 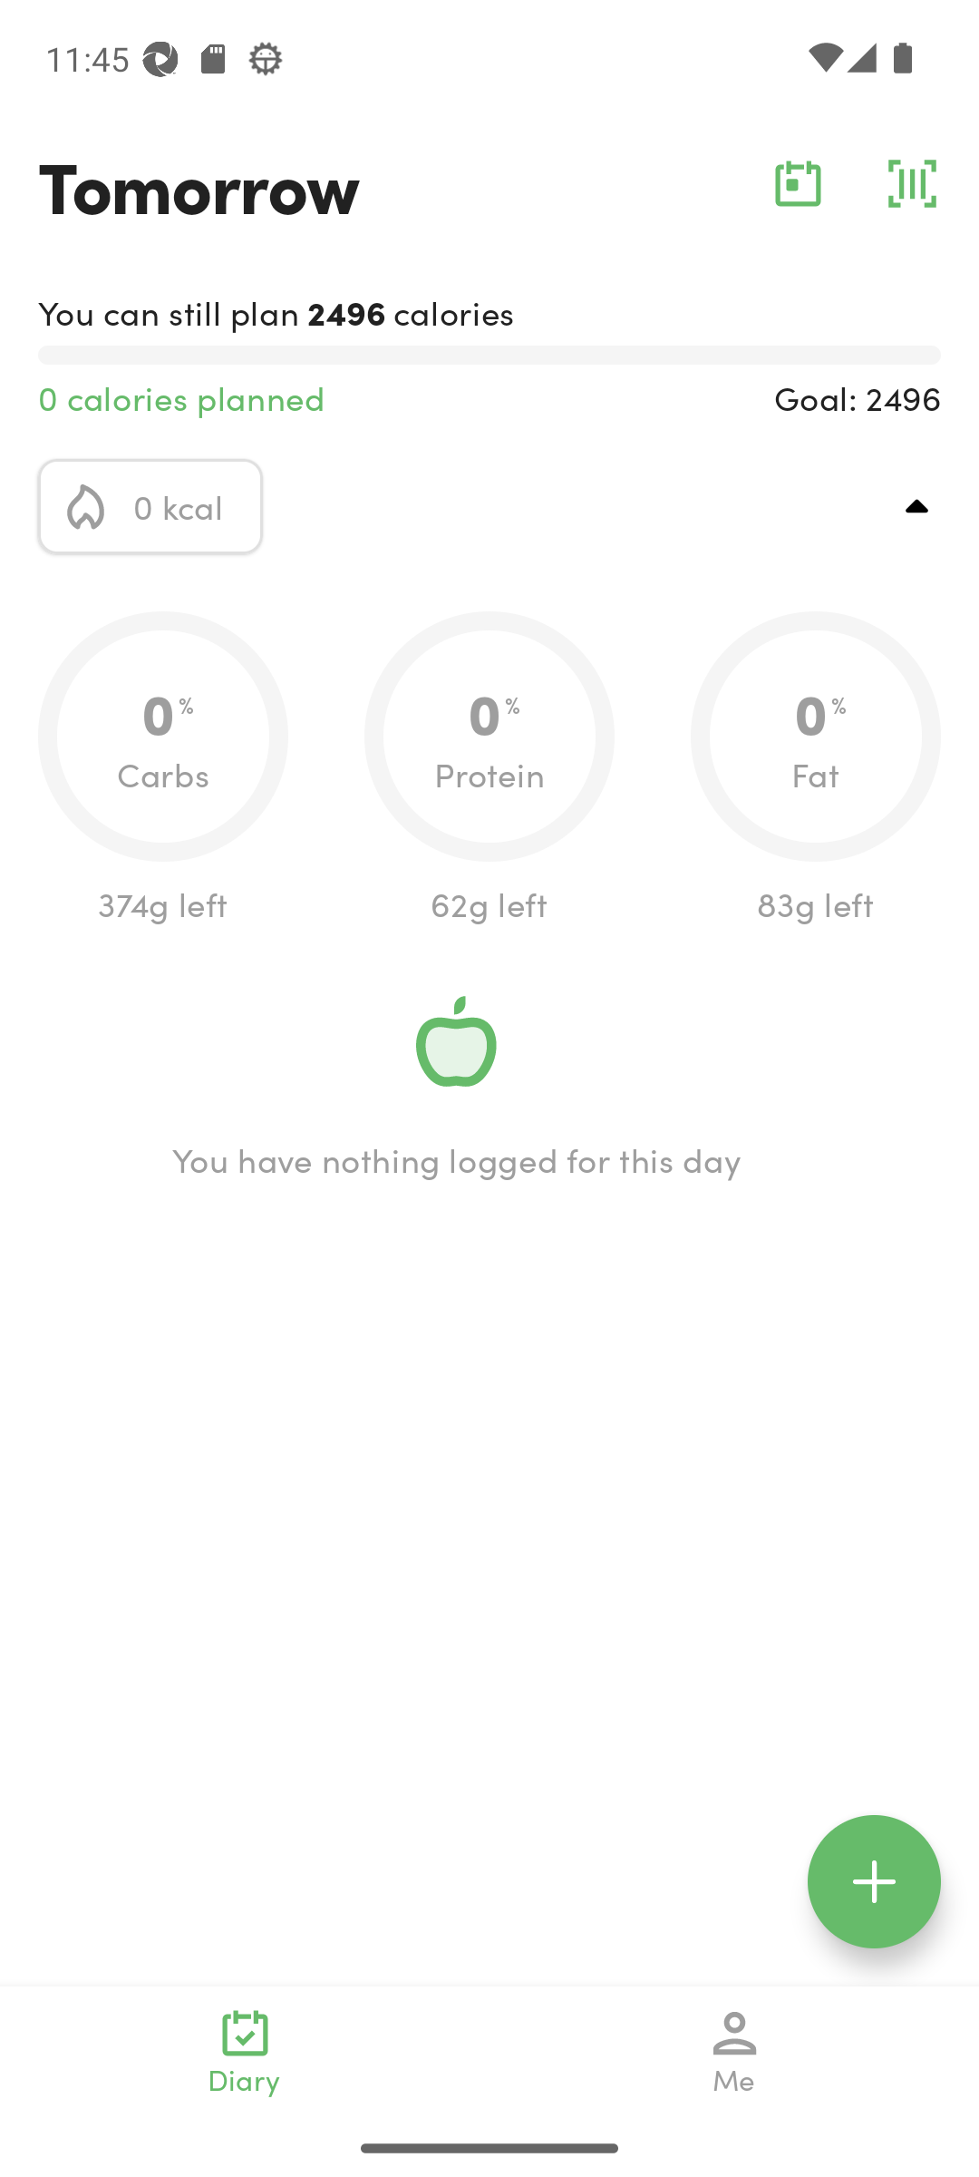 What do you see at coordinates (150, 506) in the screenshot?
I see `calorie_icon 0 kcal` at bounding box center [150, 506].